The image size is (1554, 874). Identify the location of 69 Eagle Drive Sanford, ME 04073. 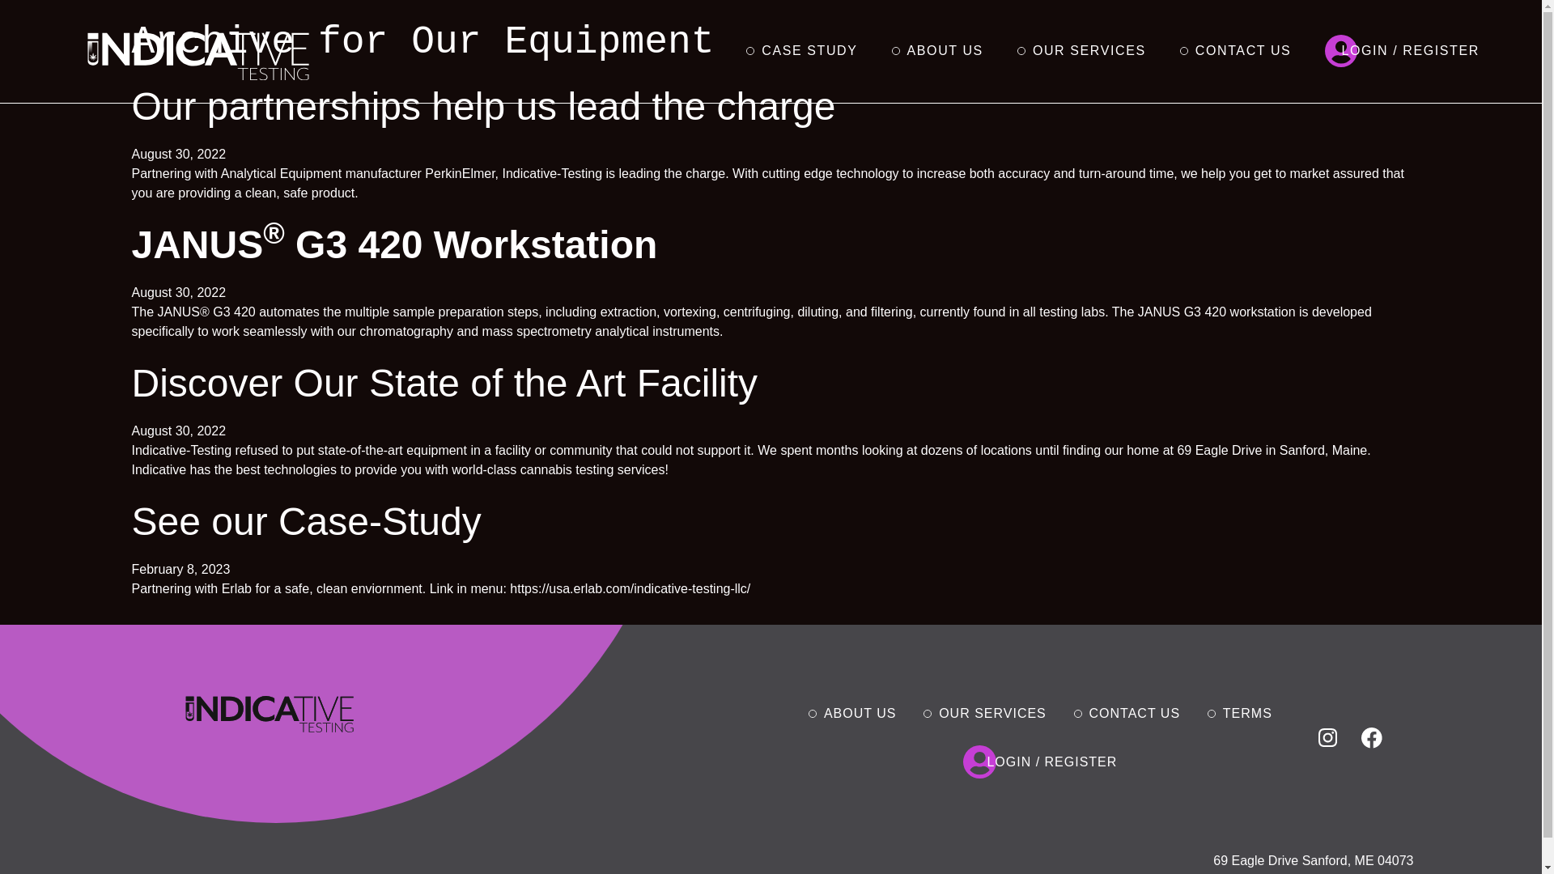
(1313, 861).